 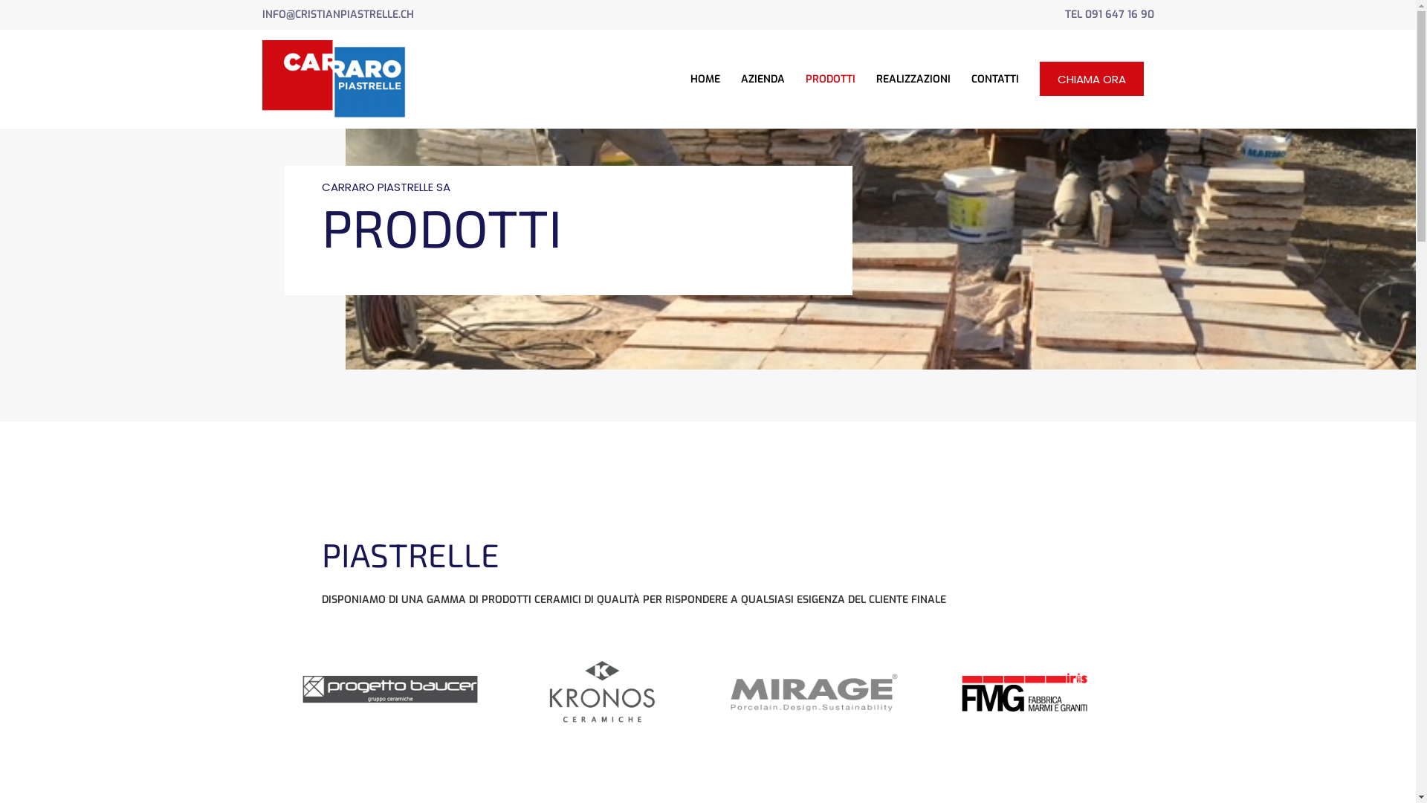 What do you see at coordinates (994, 79) in the screenshot?
I see `CONTATTI` at bounding box center [994, 79].